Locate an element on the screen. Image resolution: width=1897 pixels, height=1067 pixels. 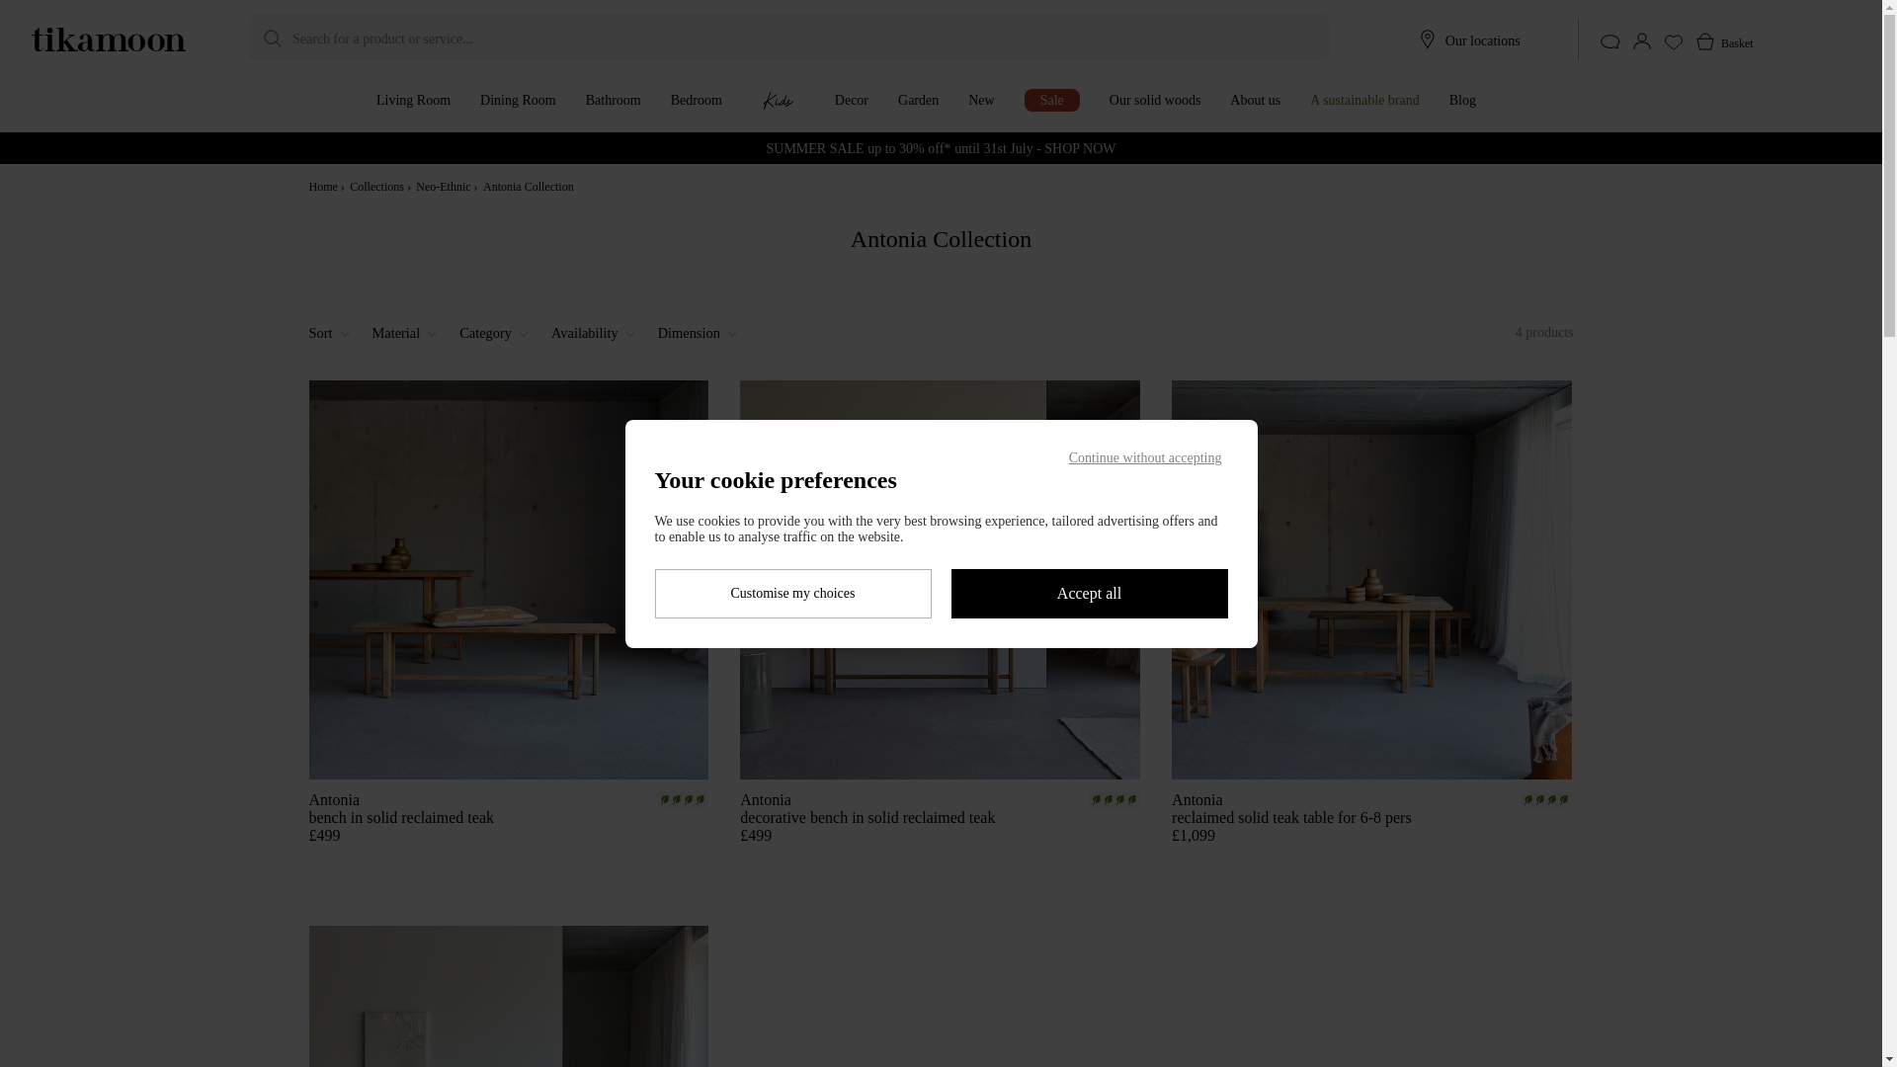
Our locations is located at coordinates (1483, 40).